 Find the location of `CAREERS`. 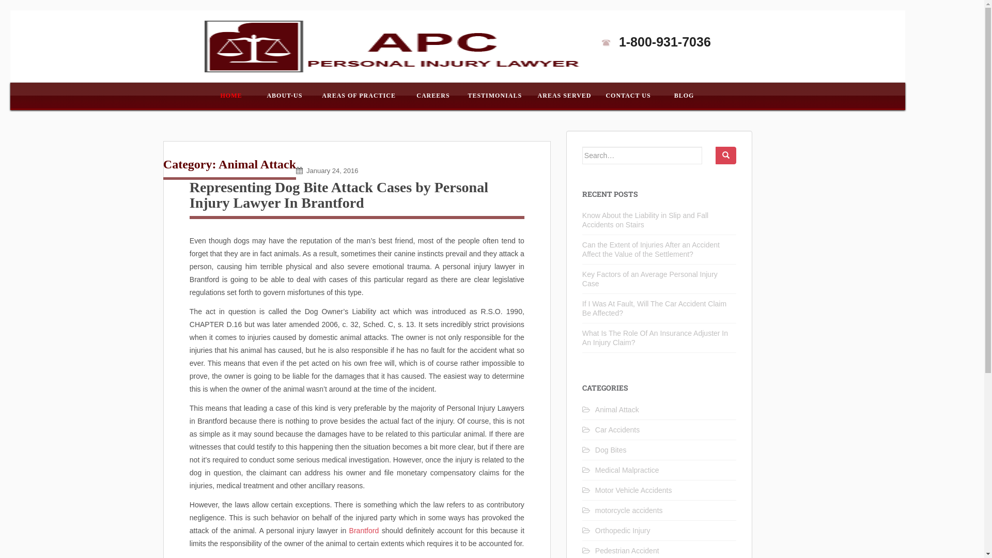

CAREERS is located at coordinates (433, 96).